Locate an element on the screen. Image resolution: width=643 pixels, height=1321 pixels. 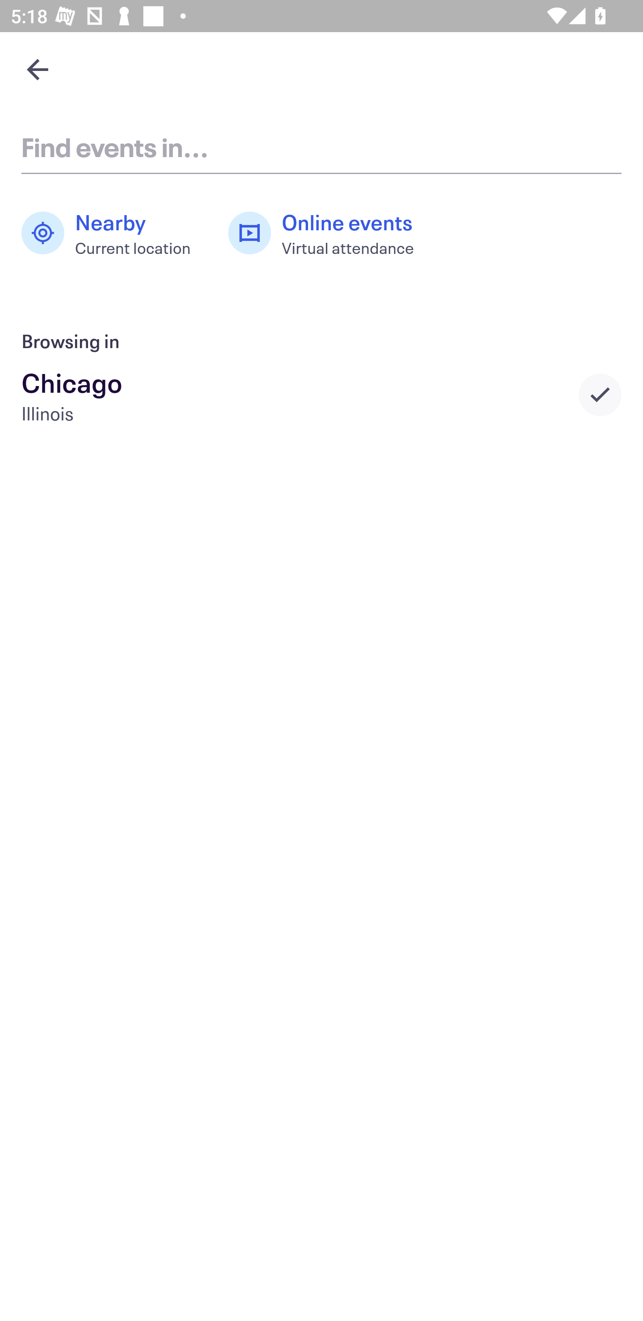
Nearby Current location is located at coordinates (114, 233).